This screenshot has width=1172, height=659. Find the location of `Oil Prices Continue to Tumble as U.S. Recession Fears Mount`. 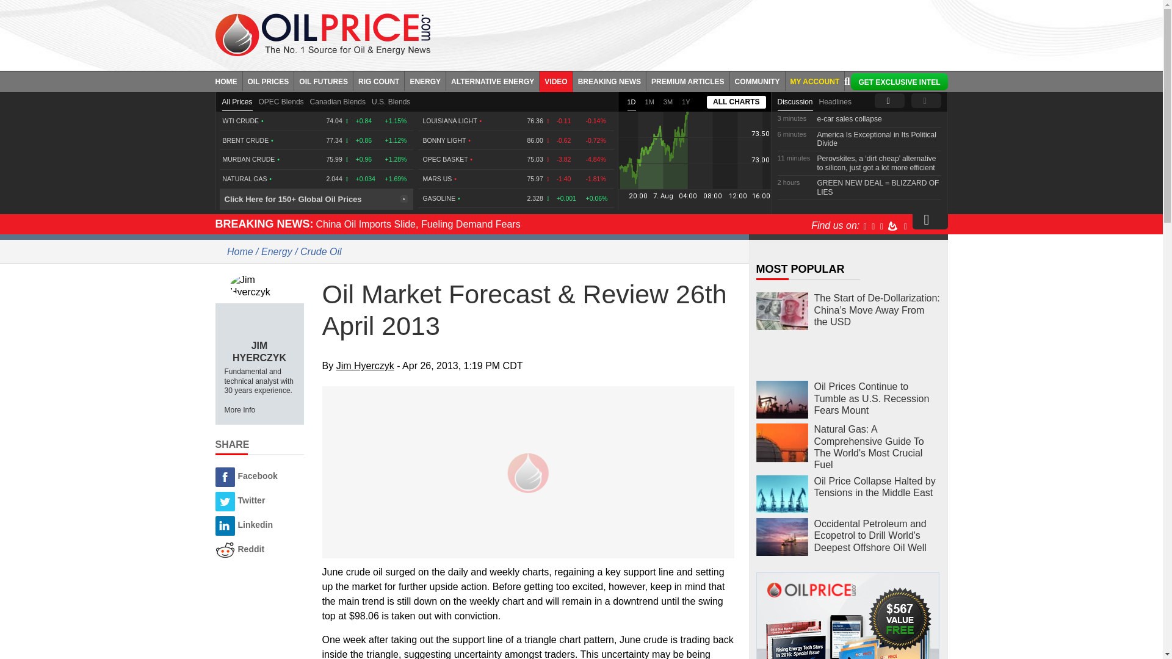

Oil Prices Continue to Tumble as U.S. Recession Fears Mount is located at coordinates (781, 400).